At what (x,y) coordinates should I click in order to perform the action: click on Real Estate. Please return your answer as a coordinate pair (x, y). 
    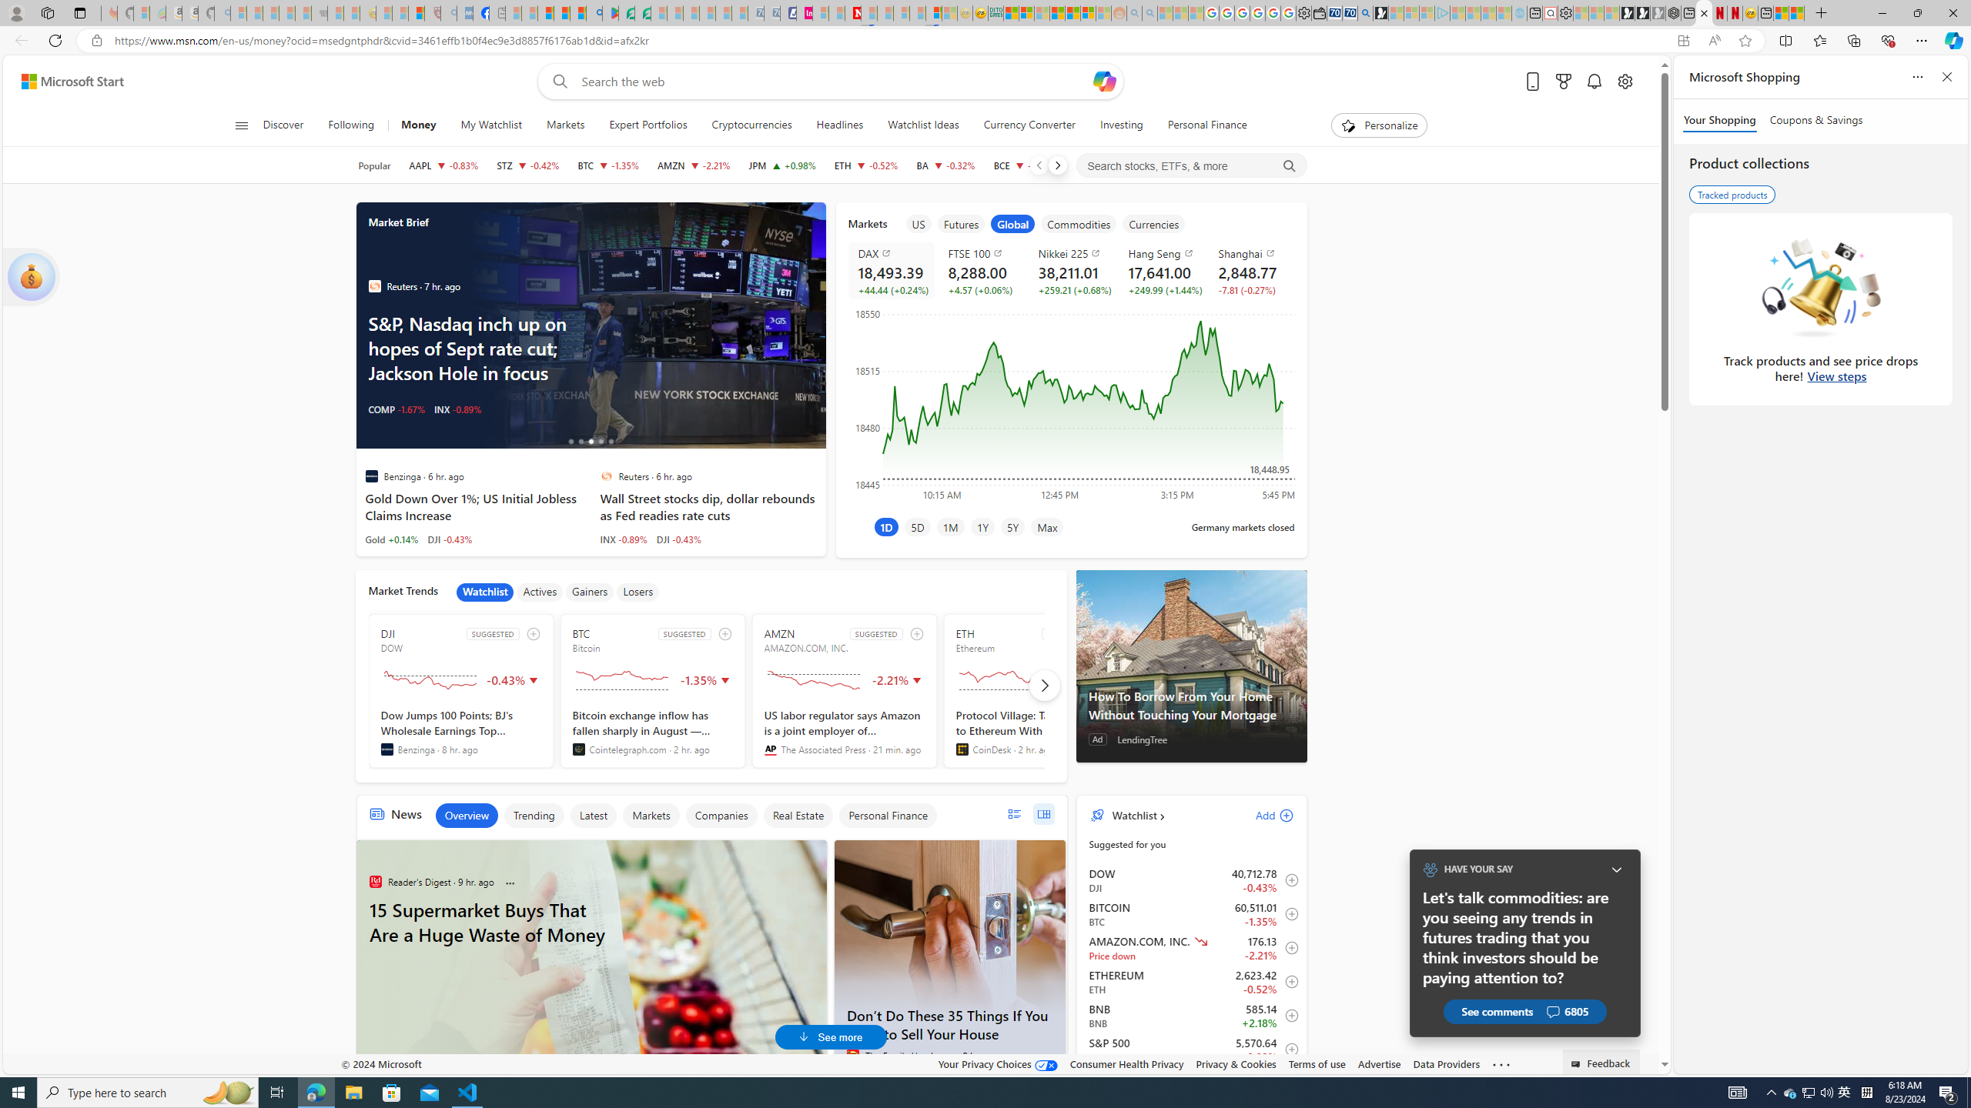
    Looking at the image, I should click on (798, 816).